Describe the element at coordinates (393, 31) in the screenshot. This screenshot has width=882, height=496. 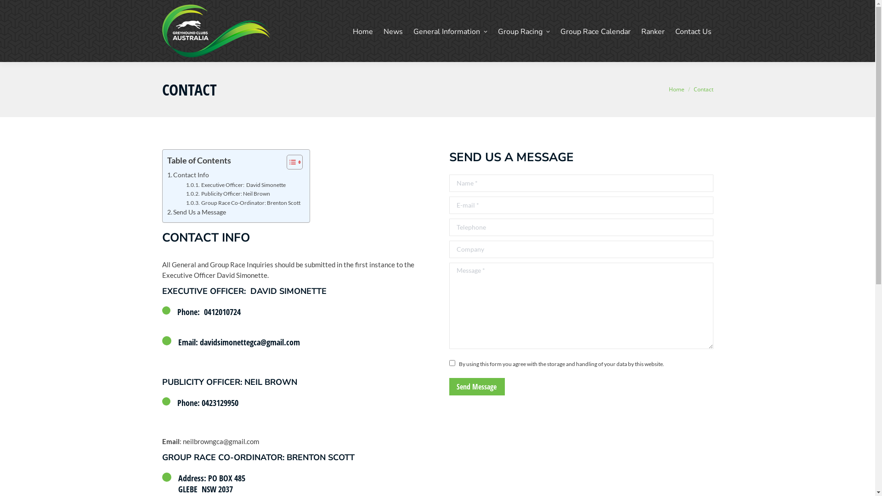
I see `News` at that location.